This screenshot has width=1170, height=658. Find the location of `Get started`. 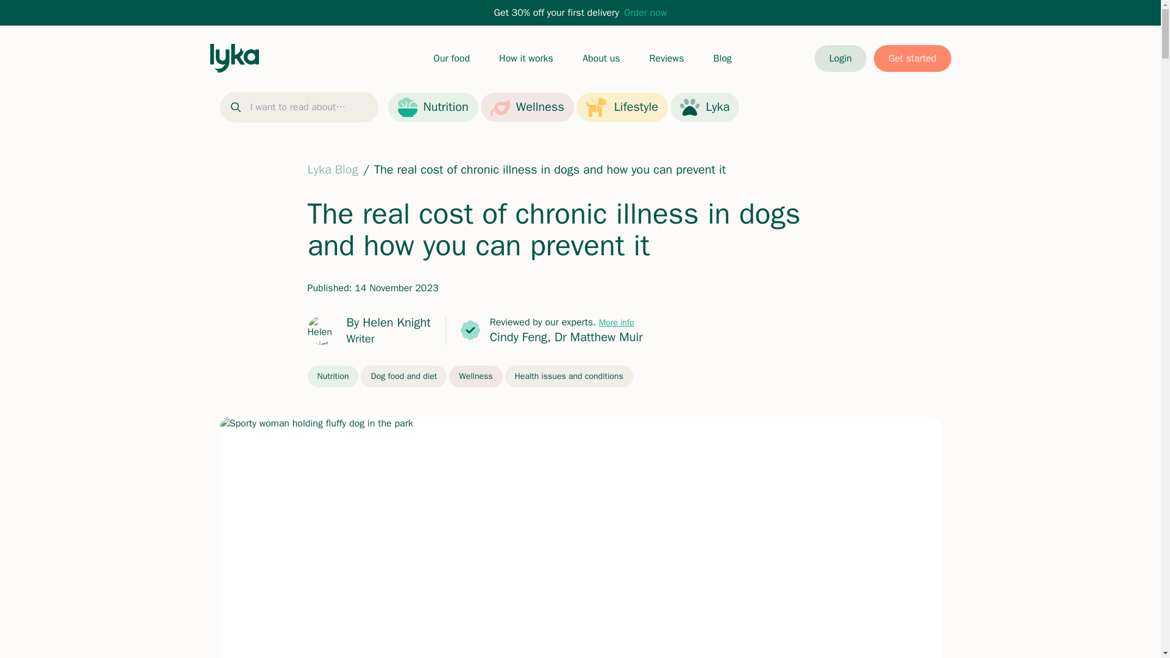

Get started is located at coordinates (912, 58).